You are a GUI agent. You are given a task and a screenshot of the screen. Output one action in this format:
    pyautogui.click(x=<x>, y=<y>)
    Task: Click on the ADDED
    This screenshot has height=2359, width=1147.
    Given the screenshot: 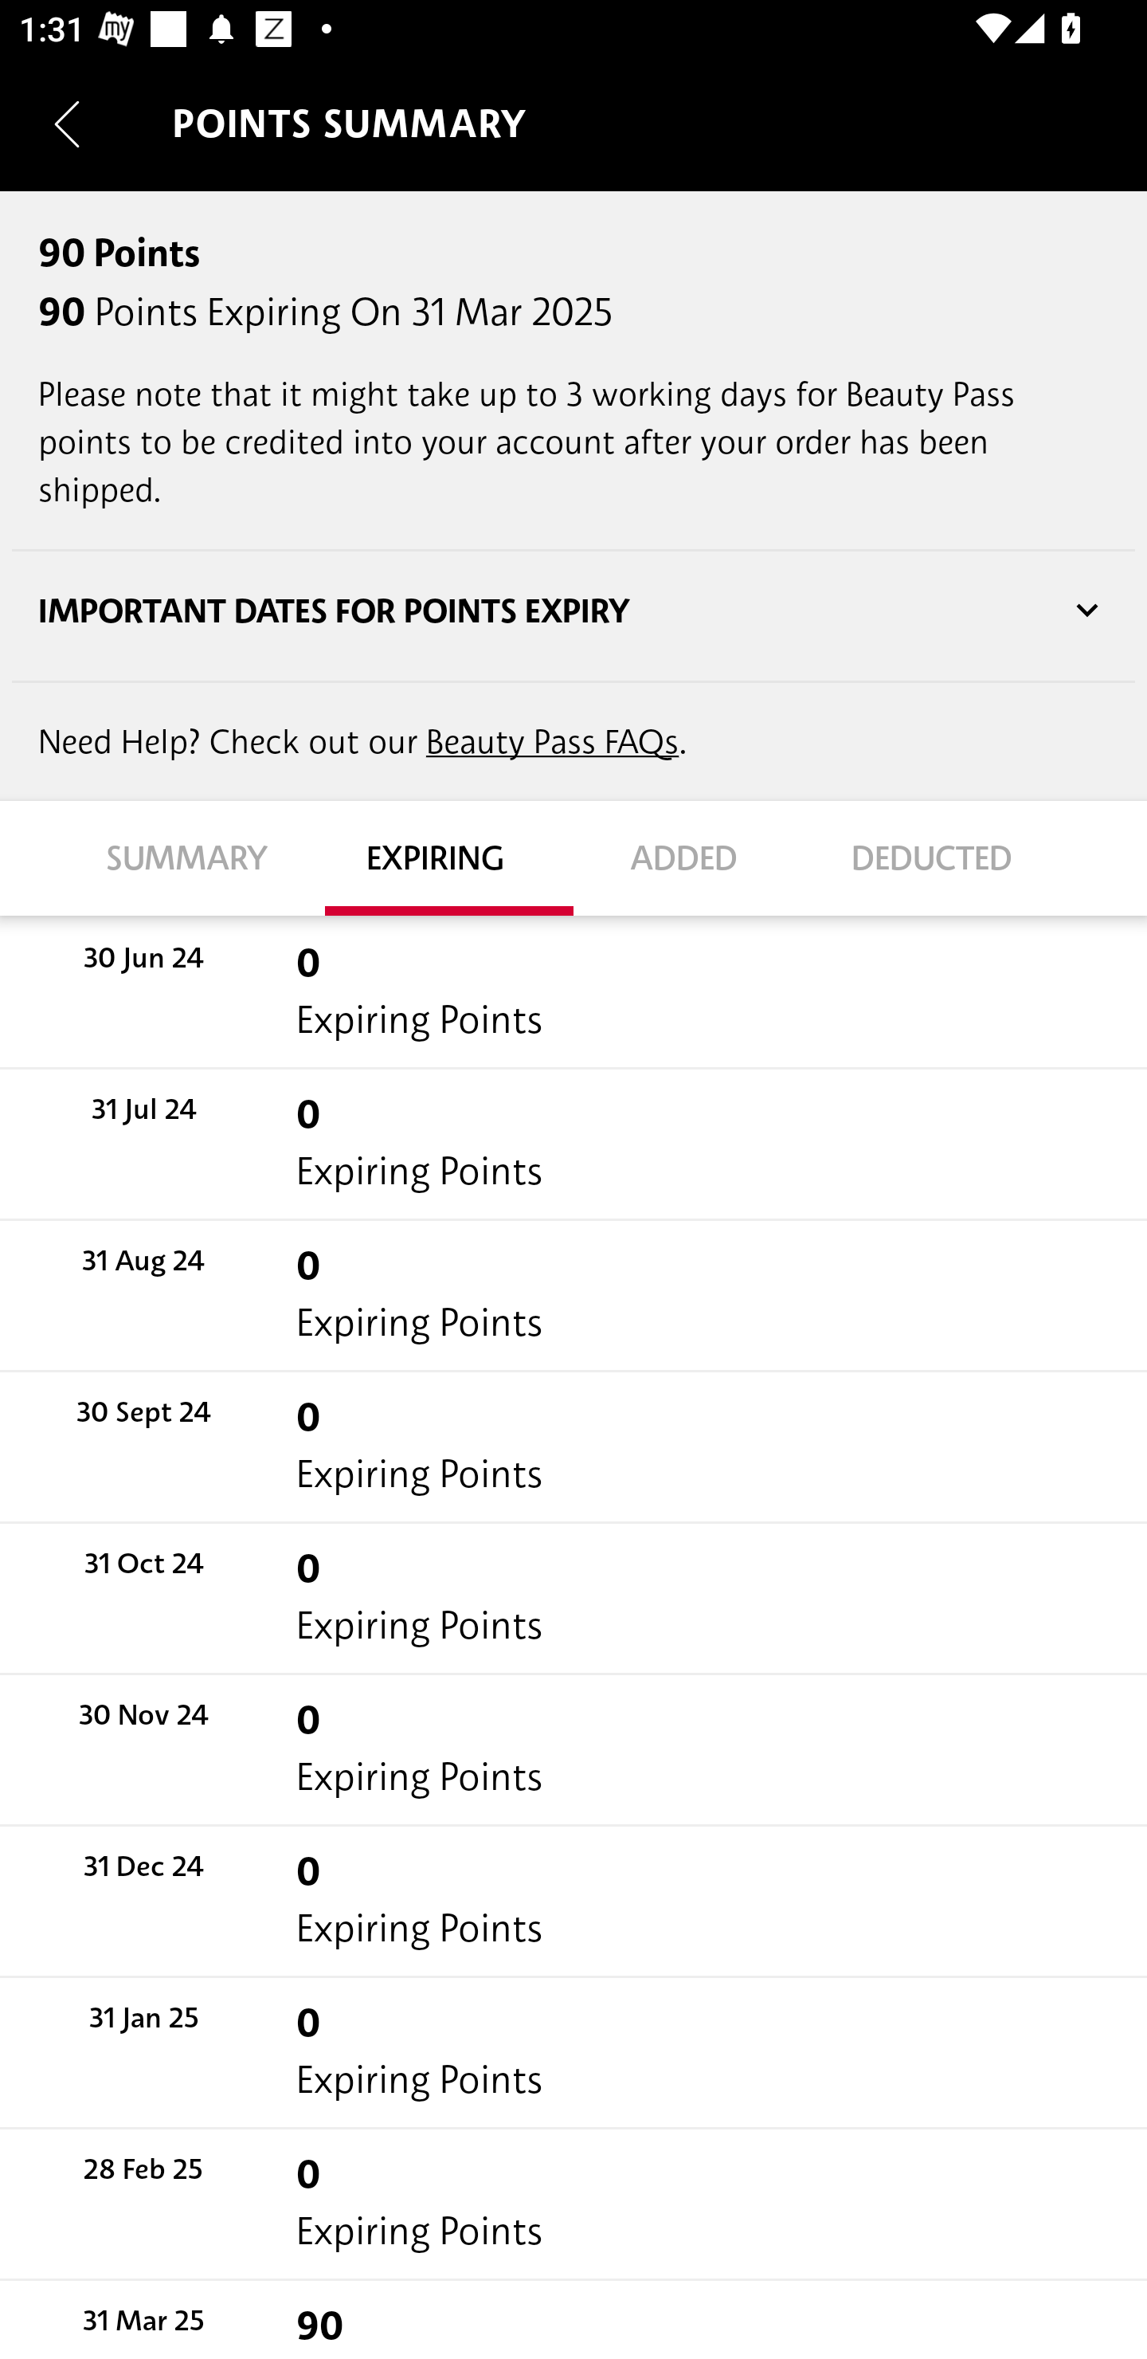 What is the action you would take?
    pyautogui.click(x=698, y=858)
    